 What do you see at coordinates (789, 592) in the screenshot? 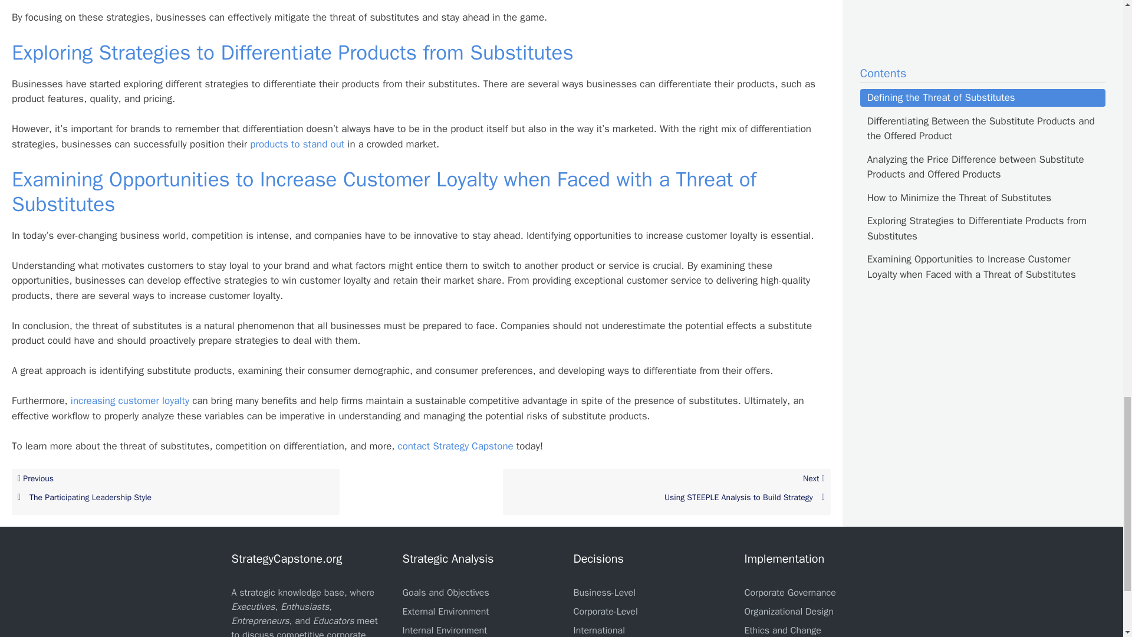
I see `External Environment` at bounding box center [789, 592].